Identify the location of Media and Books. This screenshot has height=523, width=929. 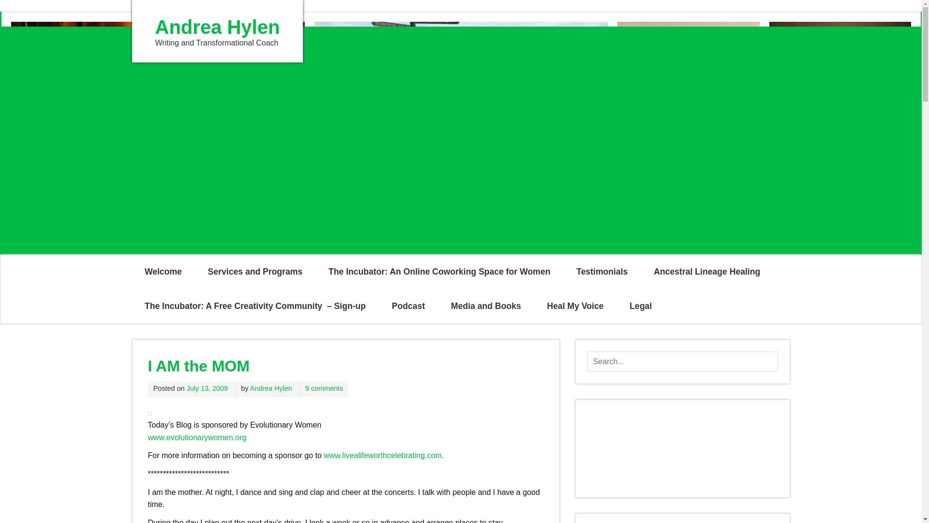
(486, 306).